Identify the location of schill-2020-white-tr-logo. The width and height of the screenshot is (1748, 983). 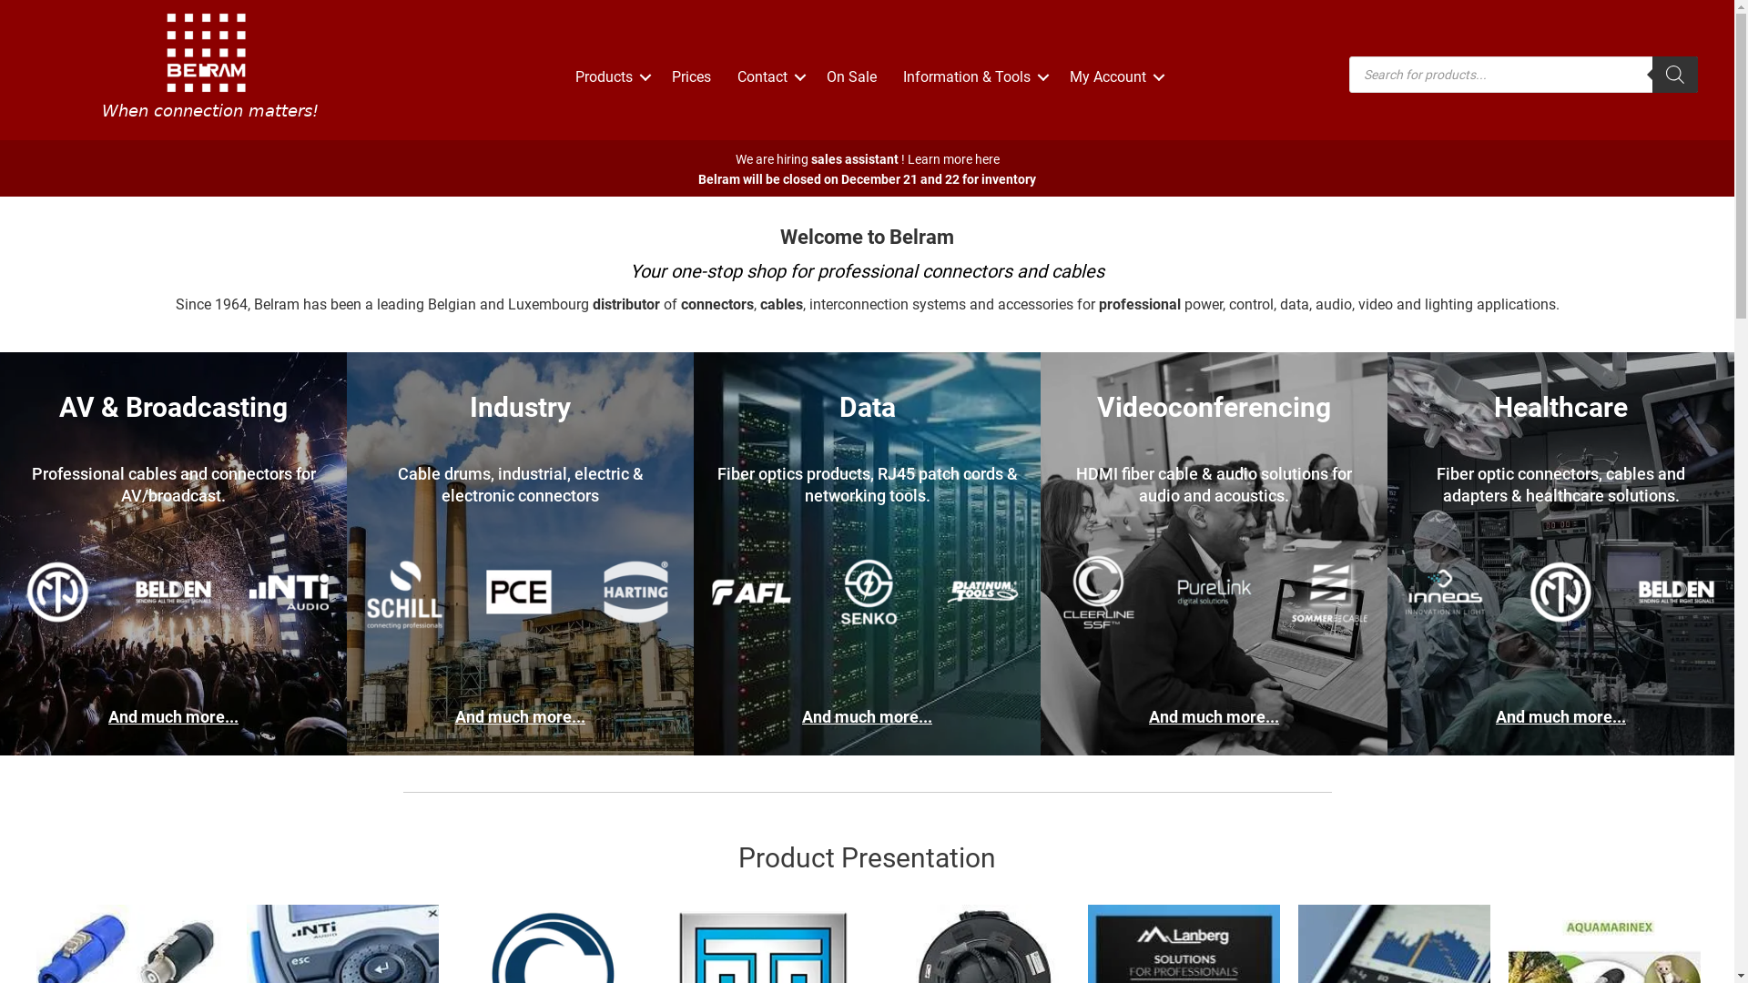
(404, 592).